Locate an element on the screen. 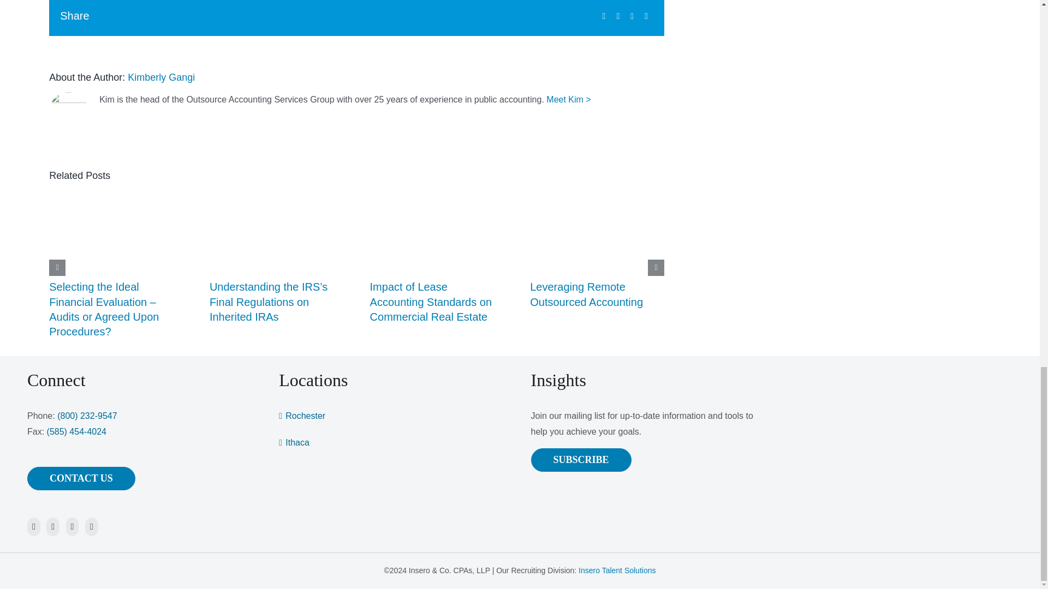  Email is located at coordinates (646, 16).